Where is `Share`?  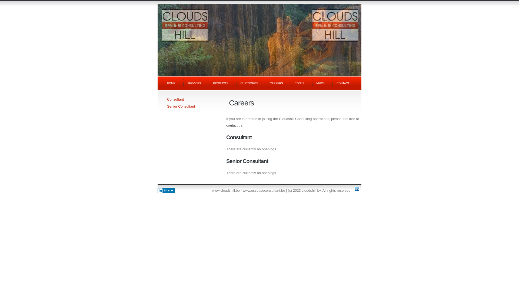 Share is located at coordinates (166, 191).